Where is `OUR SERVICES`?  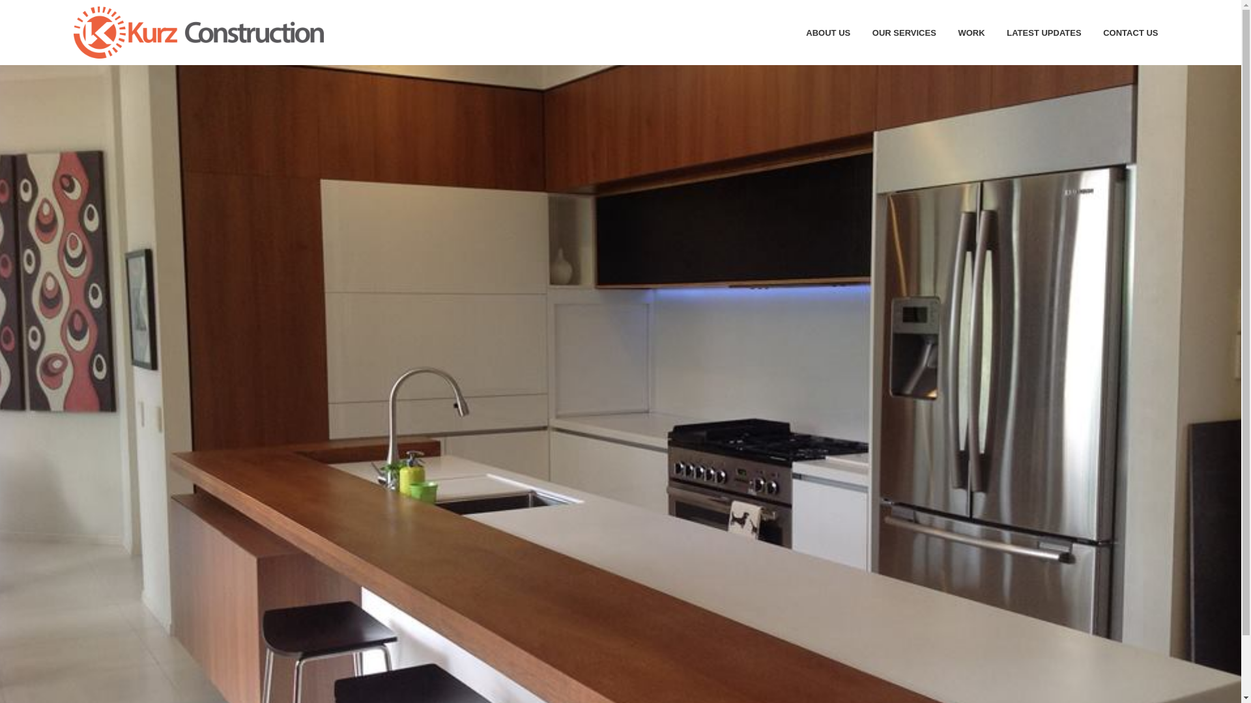 OUR SERVICES is located at coordinates (904, 33).